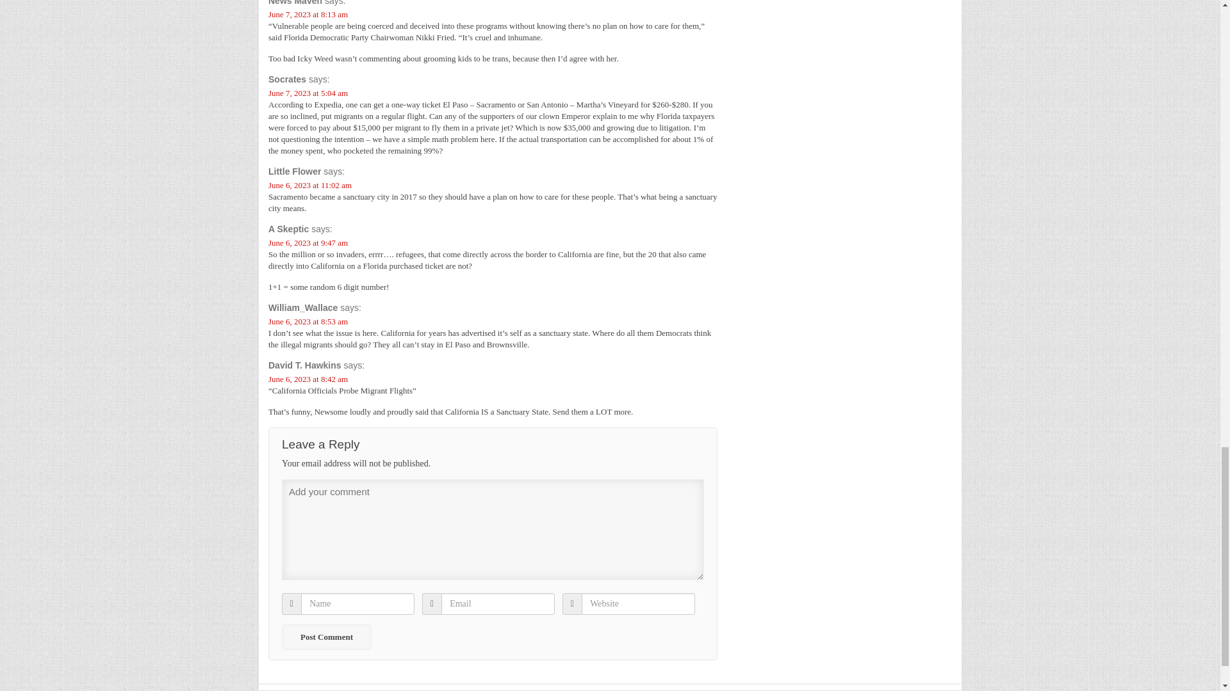  I want to click on Post Comment, so click(326, 637).